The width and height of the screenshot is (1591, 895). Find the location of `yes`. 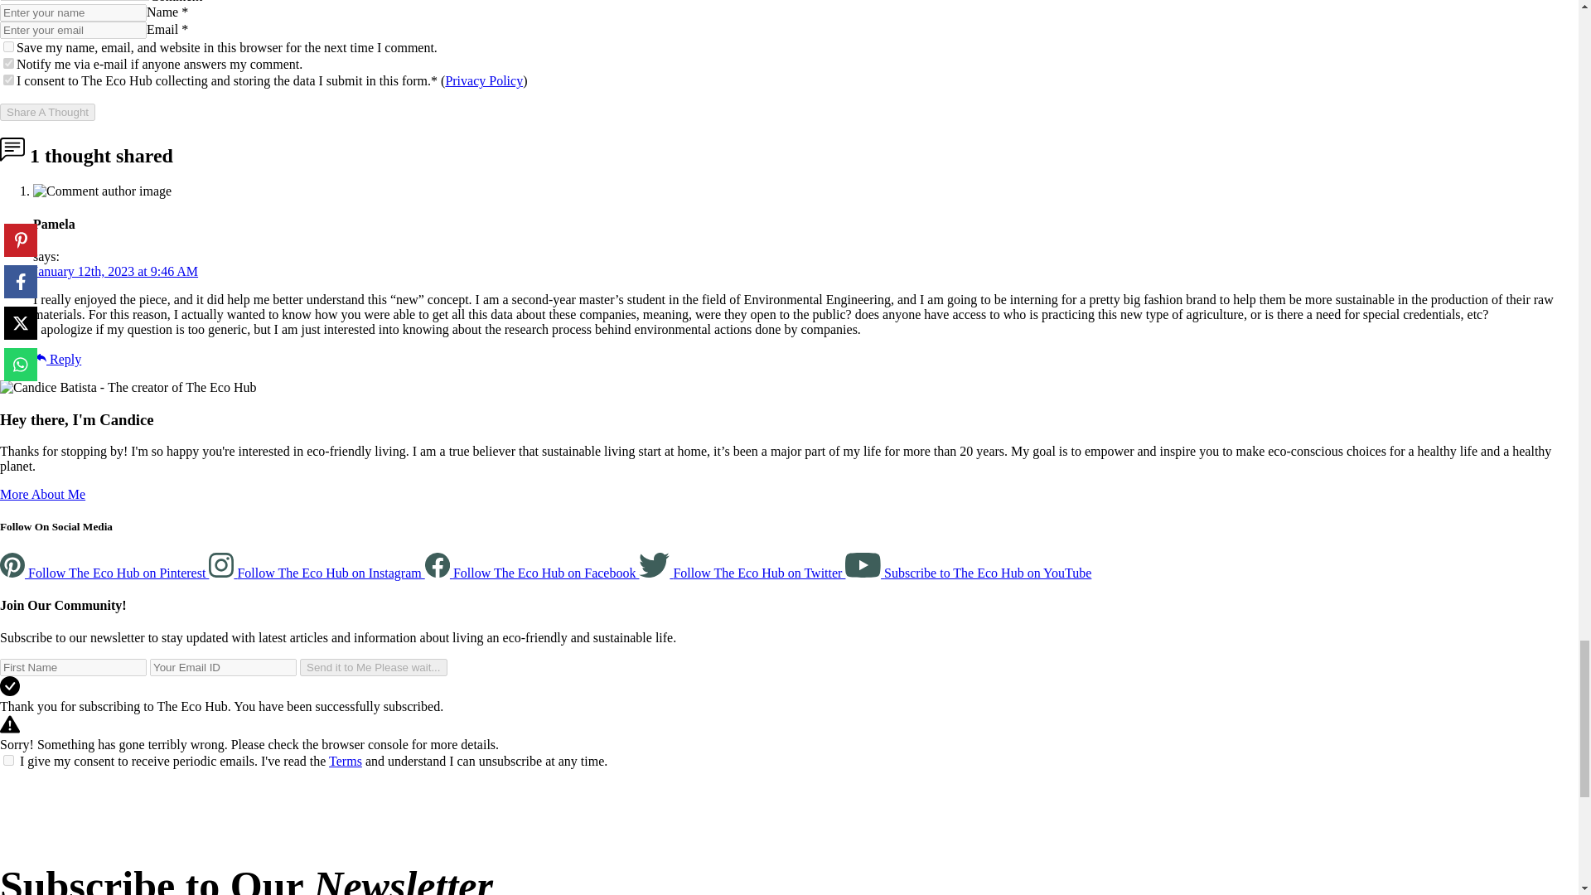

yes is located at coordinates (8, 80).